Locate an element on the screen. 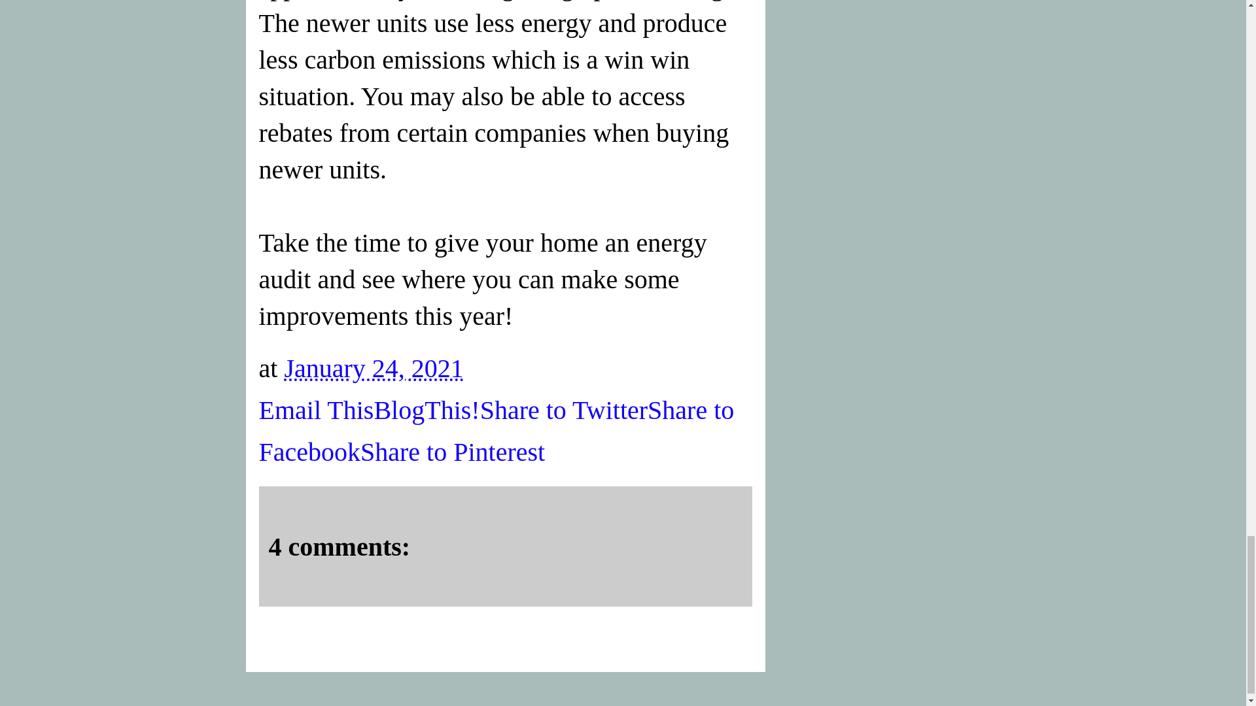 The image size is (1256, 706). Share to Twitter is located at coordinates (564, 410).